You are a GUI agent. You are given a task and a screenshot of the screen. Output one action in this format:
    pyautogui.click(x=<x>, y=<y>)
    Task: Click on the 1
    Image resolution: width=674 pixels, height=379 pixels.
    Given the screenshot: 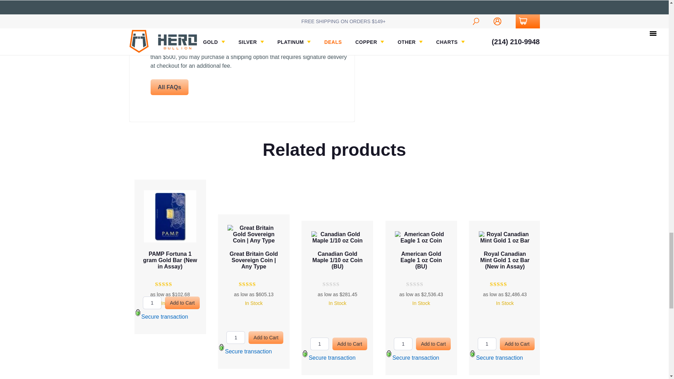 What is the action you would take?
    pyautogui.click(x=236, y=137)
    